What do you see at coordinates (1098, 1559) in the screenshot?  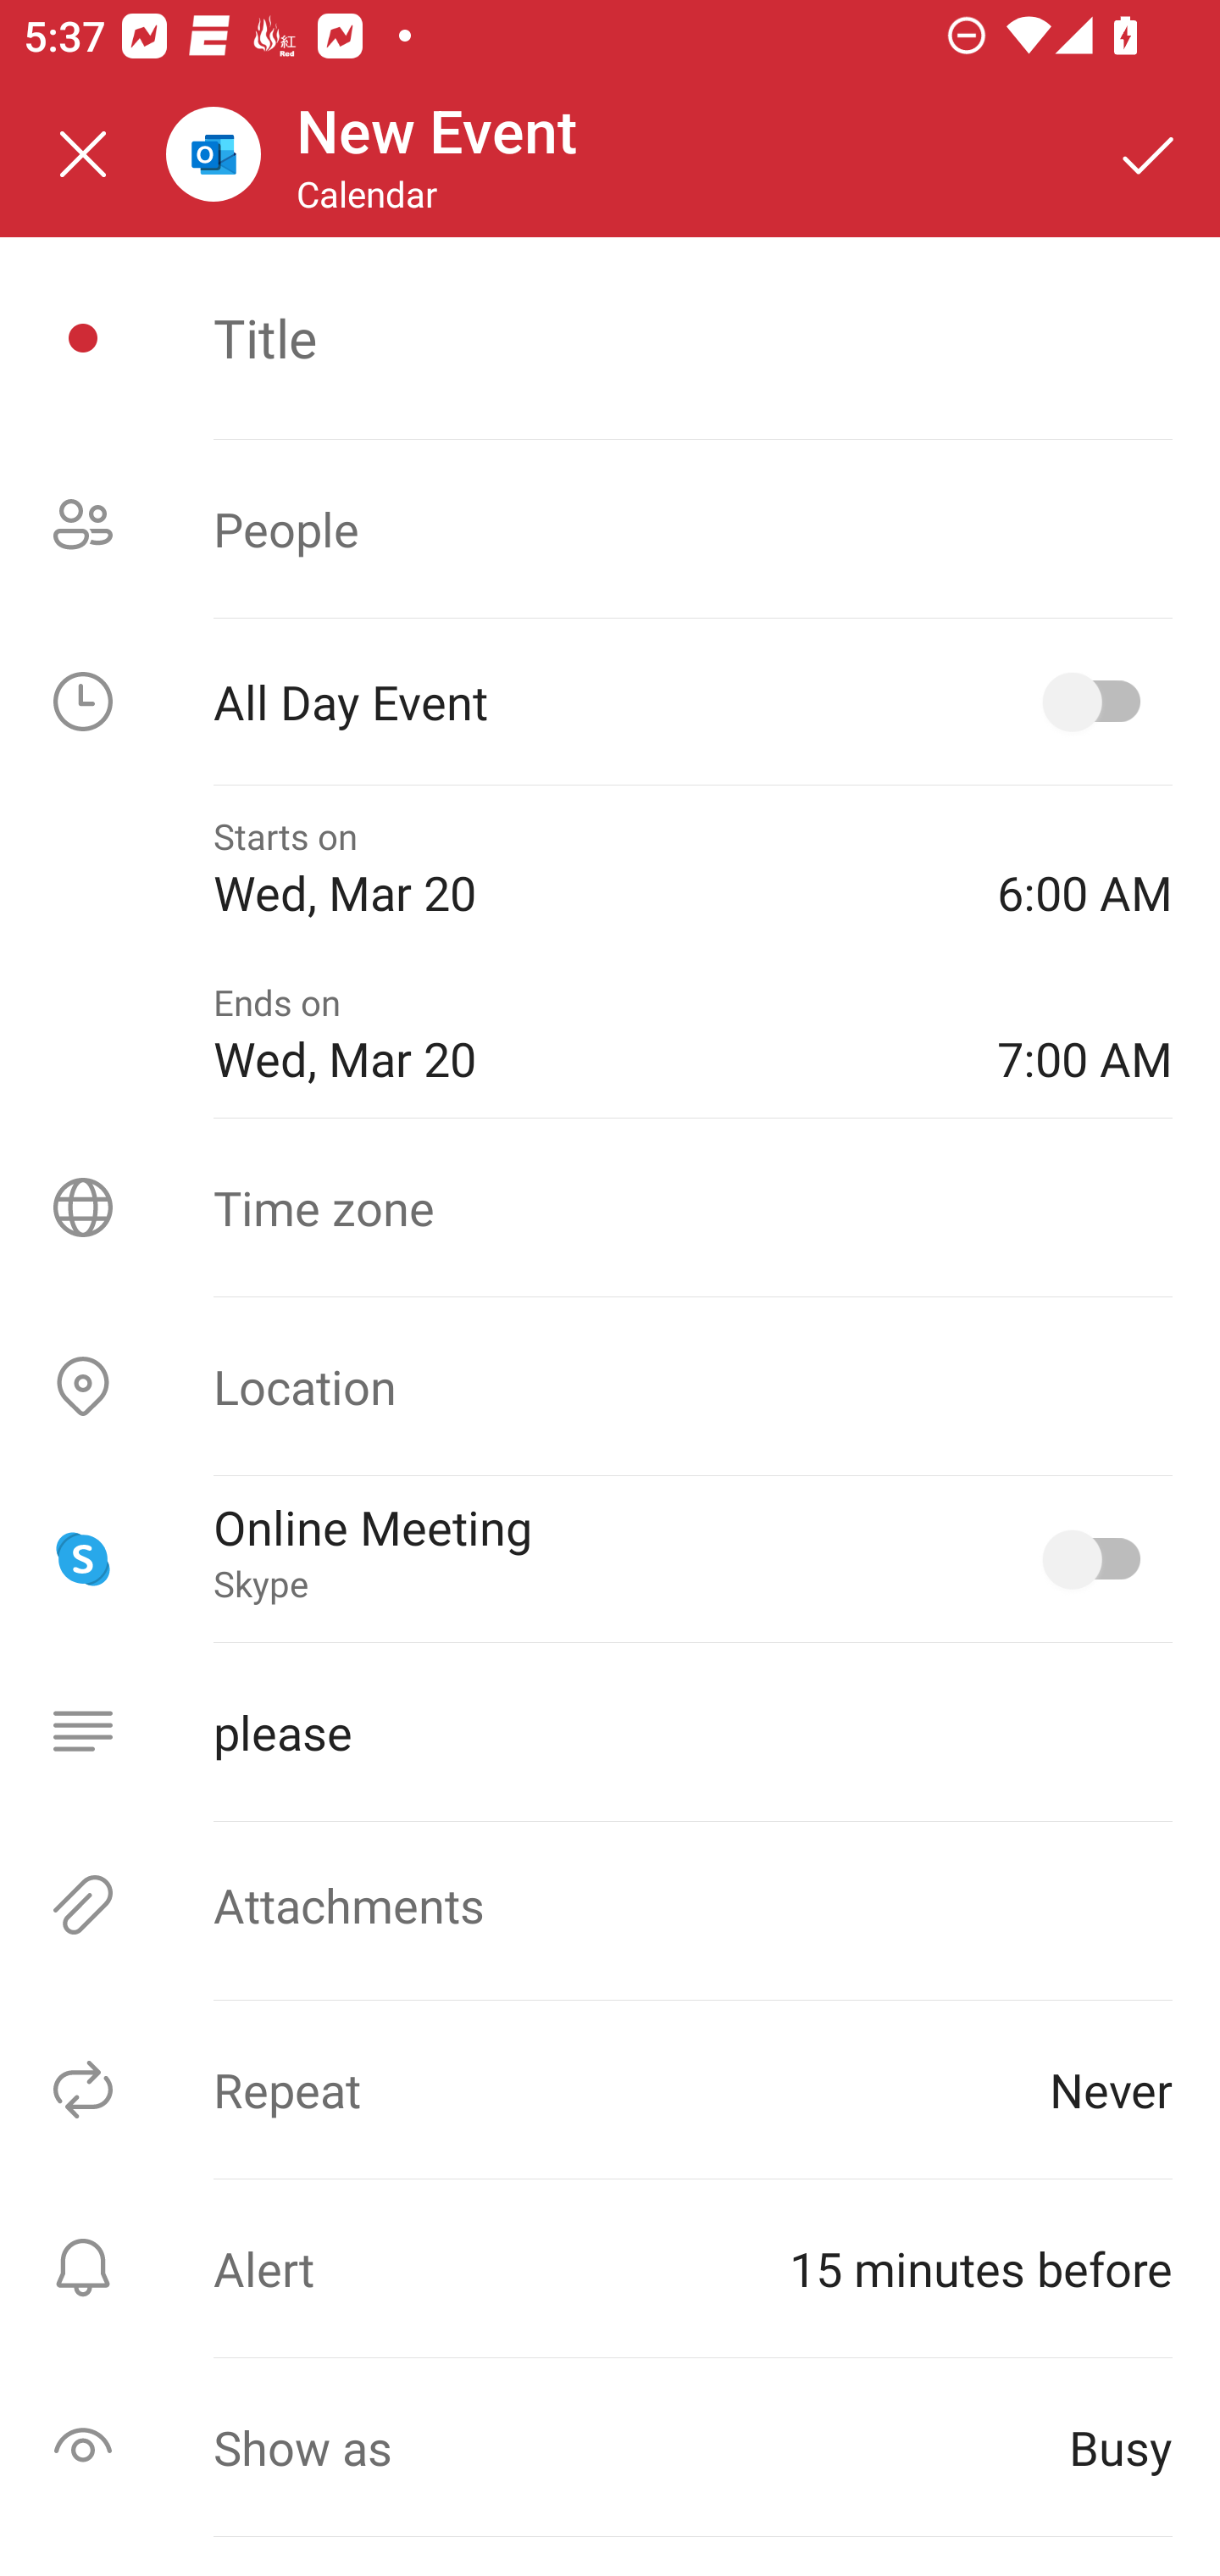 I see `Online Meeting, Skype selected` at bounding box center [1098, 1559].